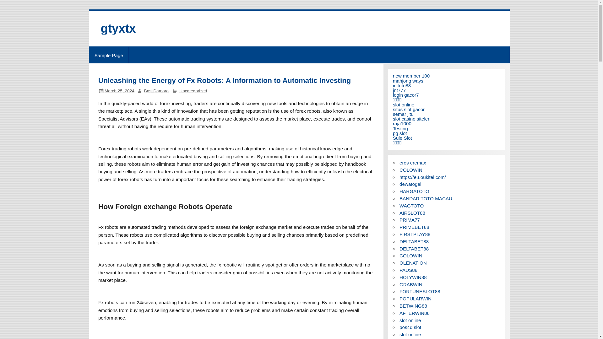 Image resolution: width=603 pixels, height=339 pixels. Describe the element at coordinates (402, 123) in the screenshot. I see `raja1000` at that location.